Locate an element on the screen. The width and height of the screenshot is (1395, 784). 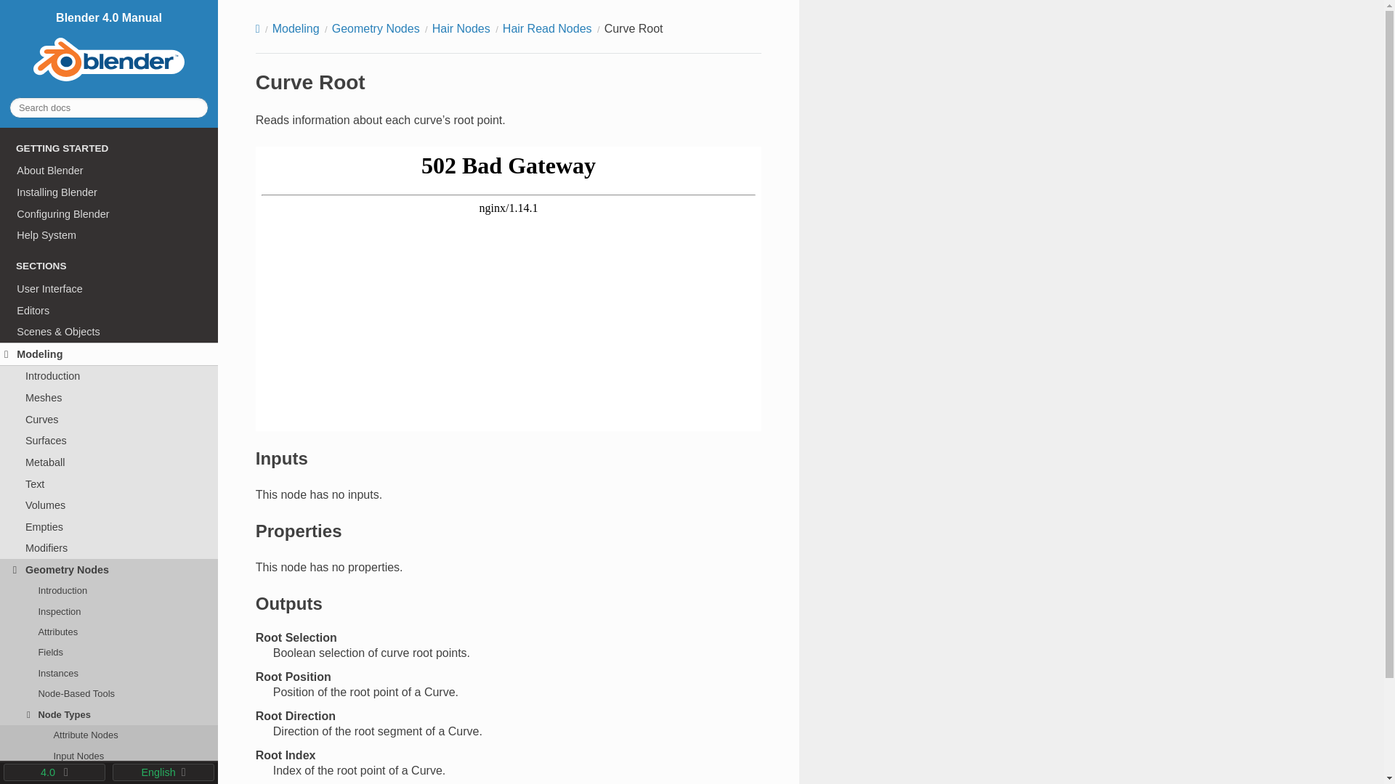
Attribute Nodes is located at coordinates (109, 735).